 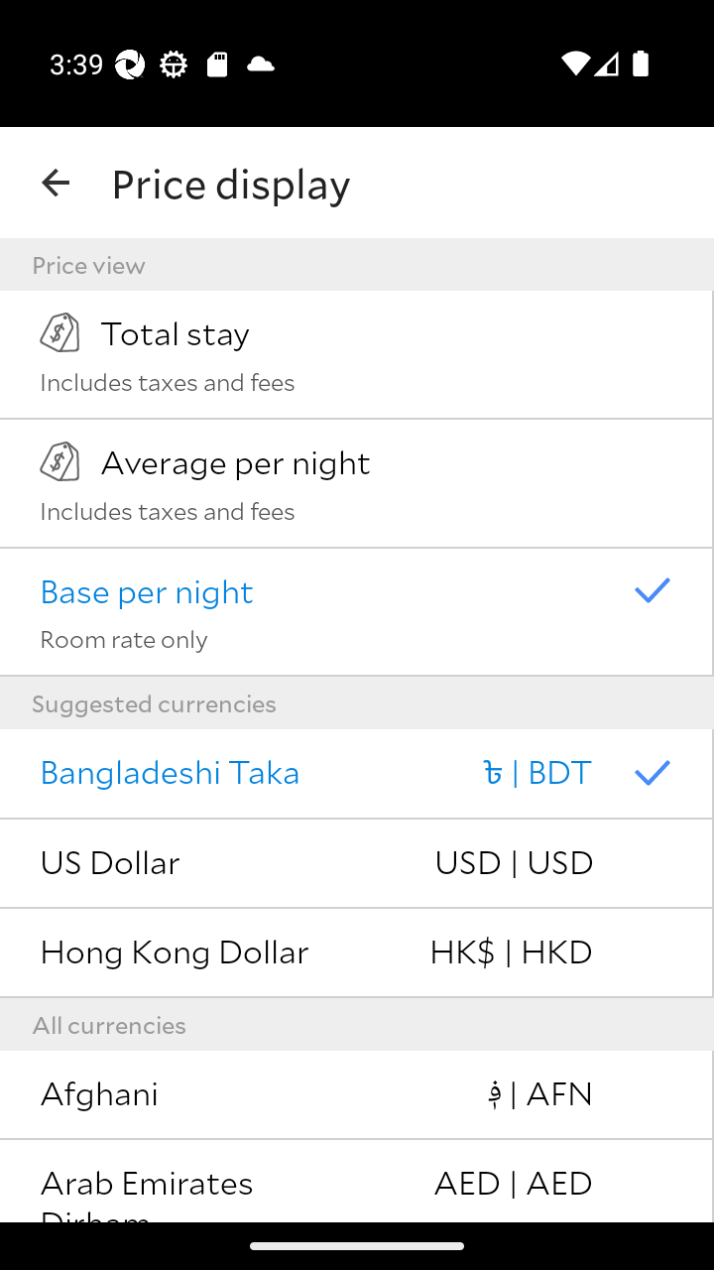 What do you see at coordinates (357, 863) in the screenshot?
I see `US Dollar USD | USD` at bounding box center [357, 863].